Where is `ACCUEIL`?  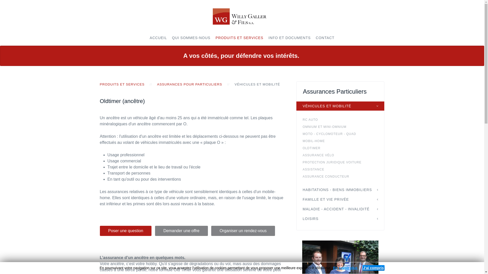 ACCUEIL is located at coordinates (158, 38).